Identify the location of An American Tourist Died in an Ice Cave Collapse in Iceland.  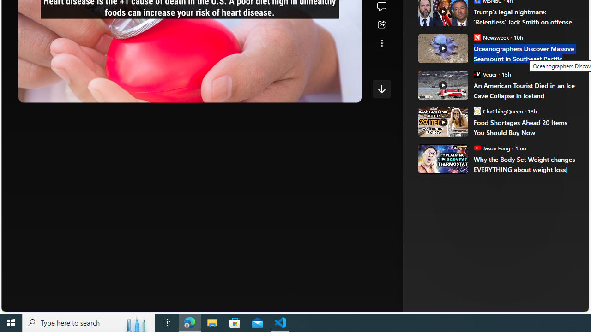
(525, 90).